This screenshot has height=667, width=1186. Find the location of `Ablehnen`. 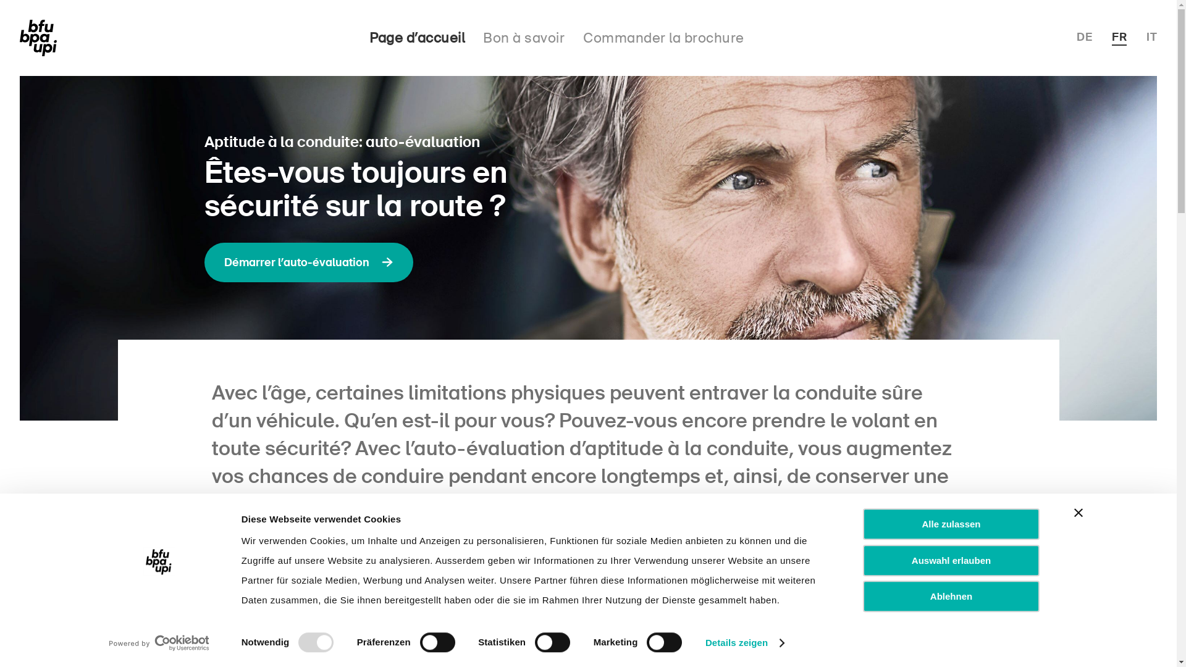

Ablehnen is located at coordinates (951, 597).